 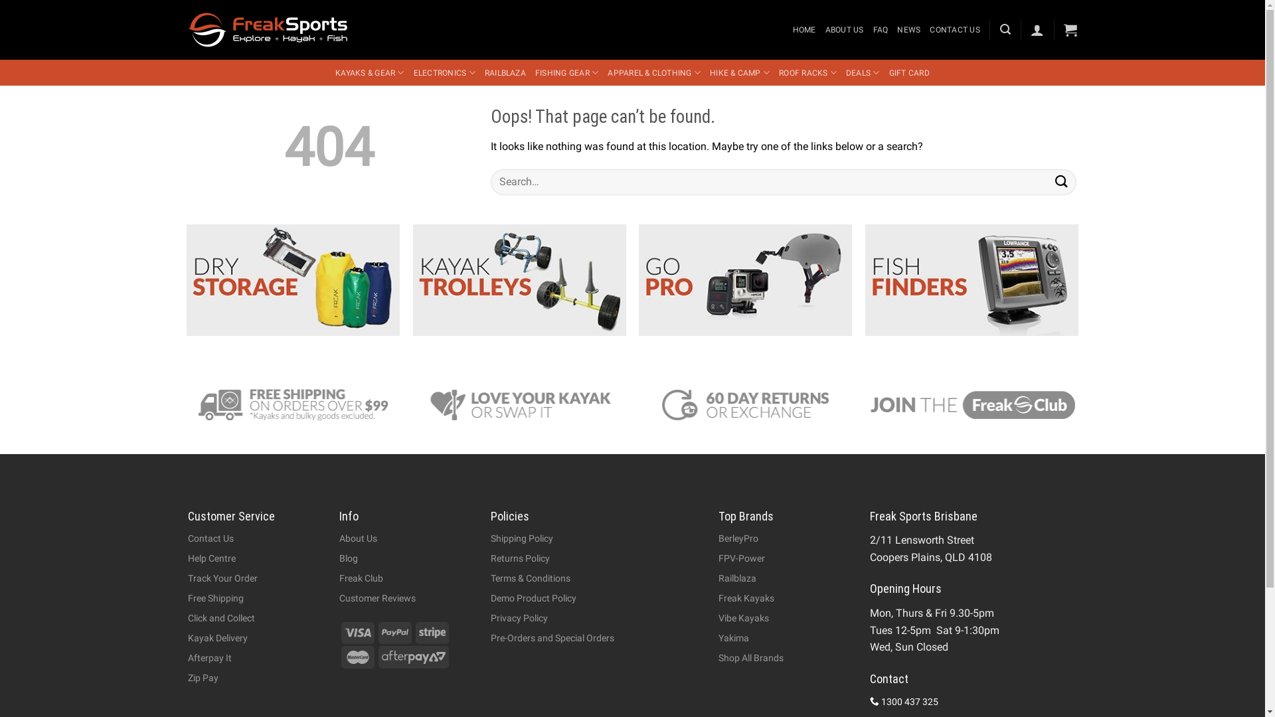 What do you see at coordinates (359, 538) in the screenshot?
I see `About Us` at bounding box center [359, 538].